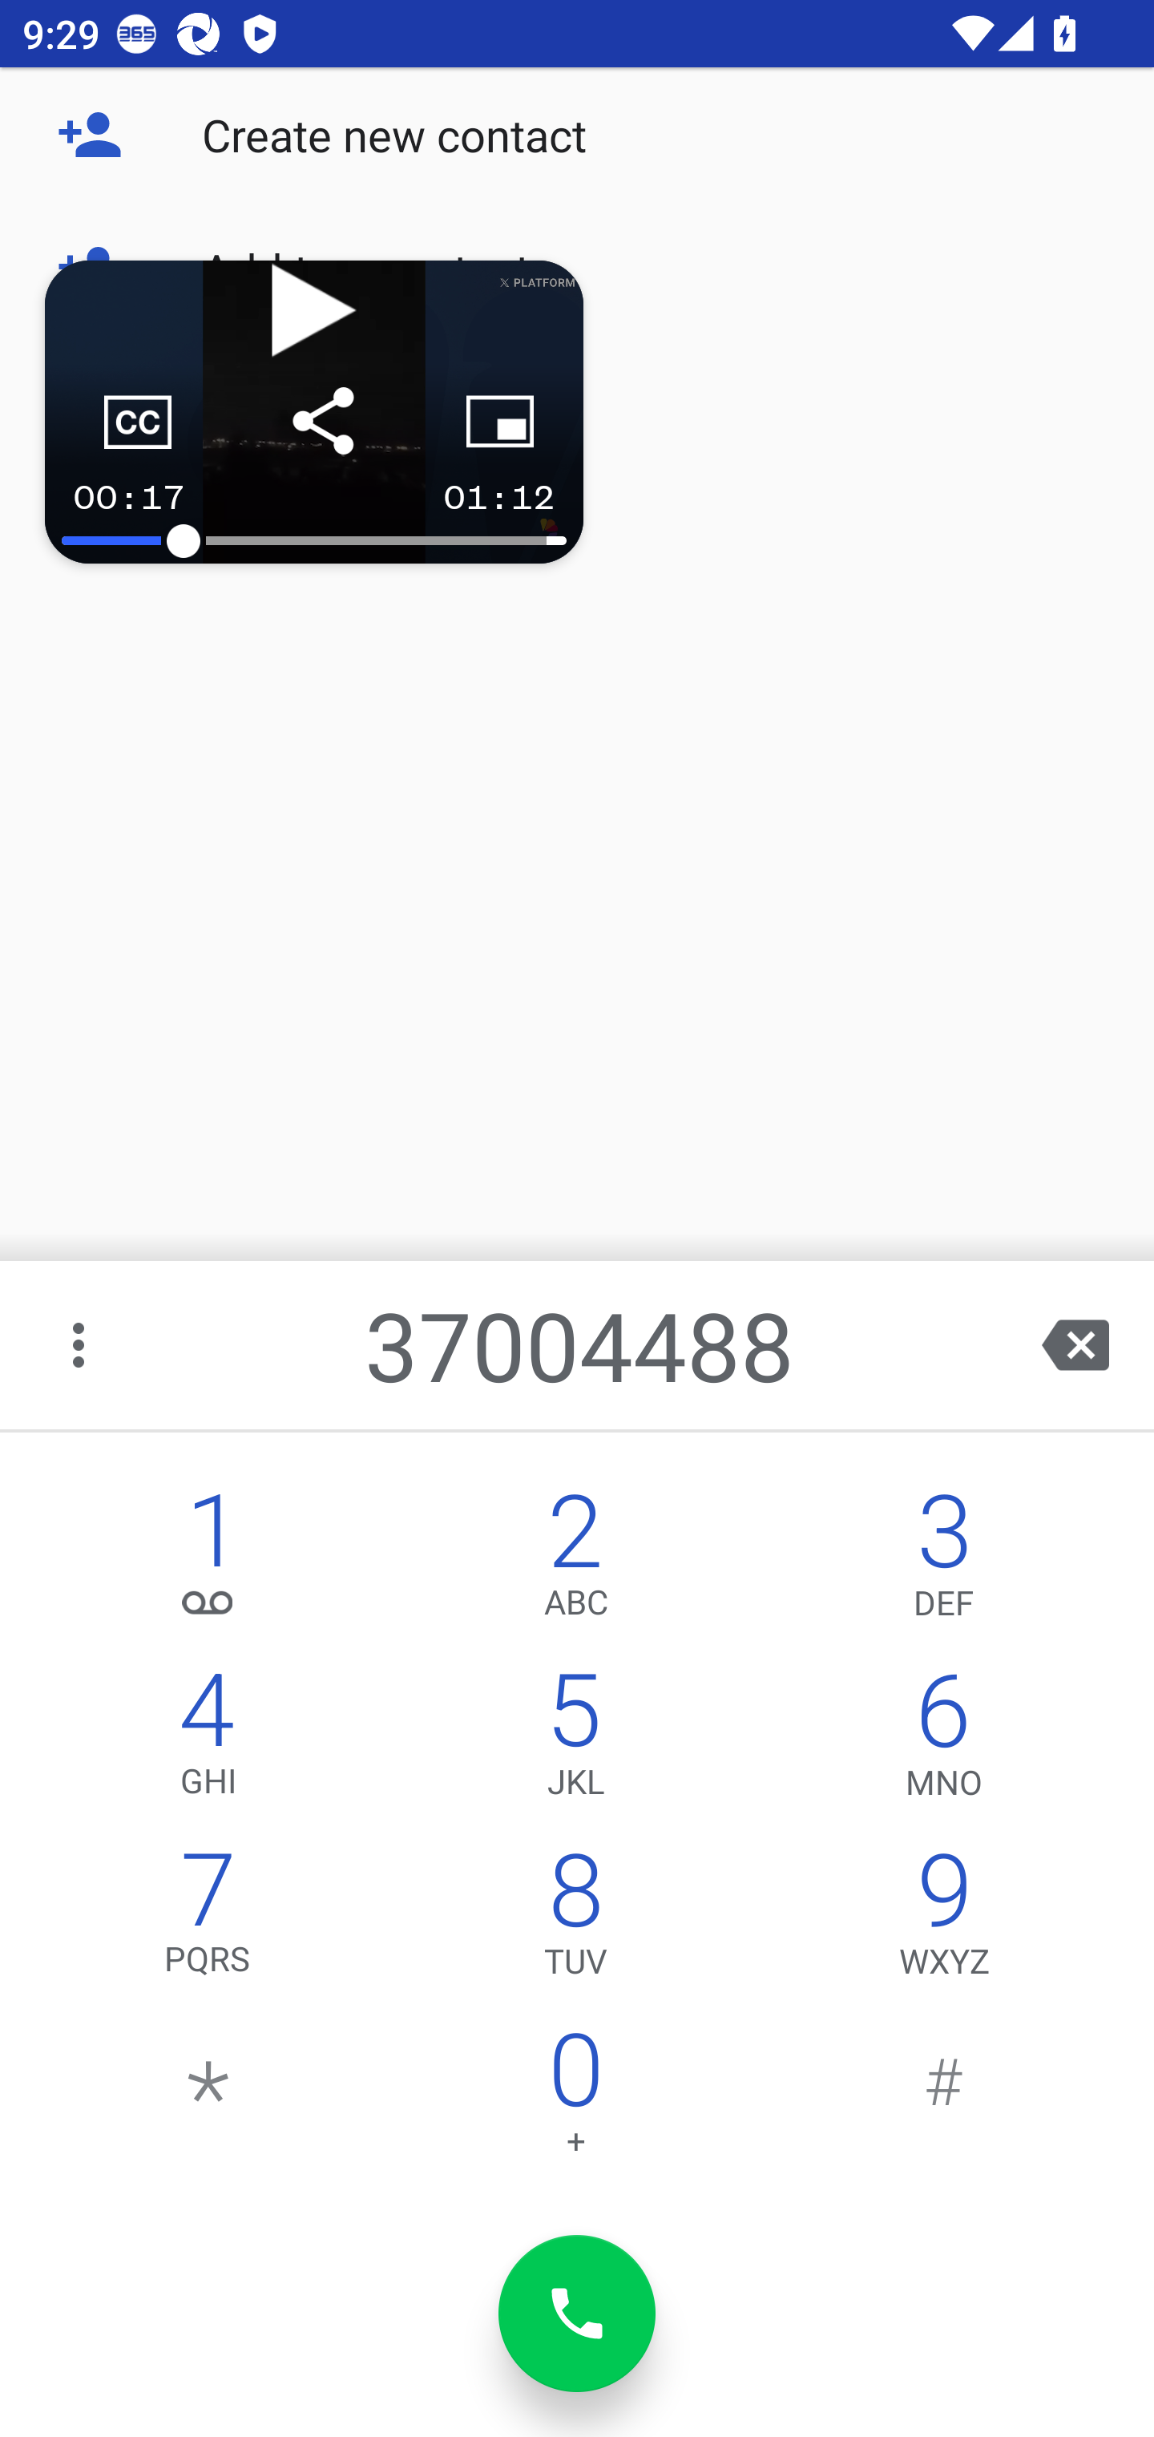 The image size is (1154, 2437). What do you see at coordinates (944, 1562) in the screenshot?
I see `3,DEF 3 DEF` at bounding box center [944, 1562].